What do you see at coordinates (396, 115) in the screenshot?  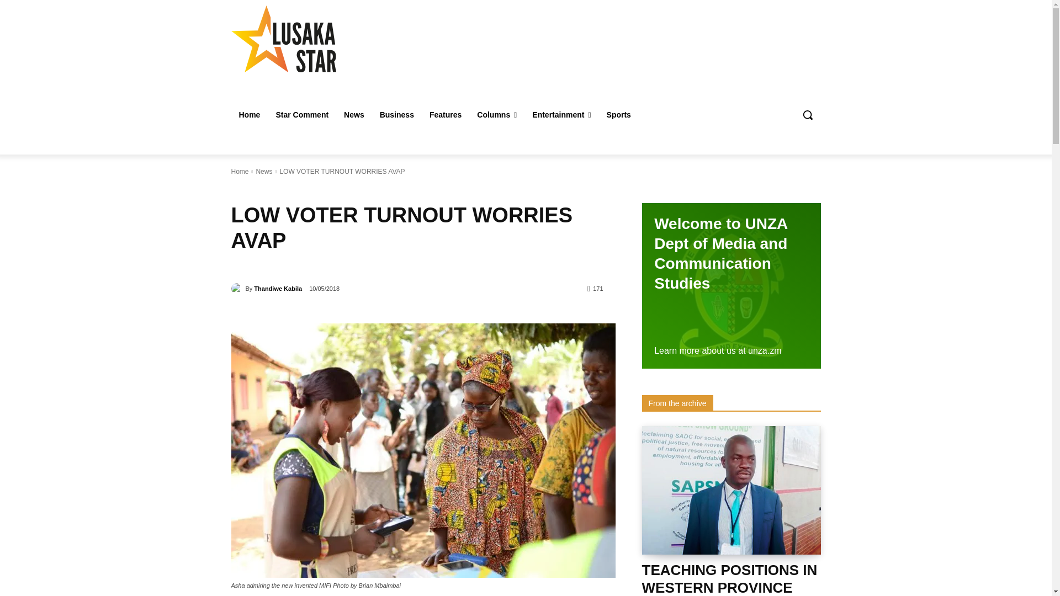 I see `Business` at bounding box center [396, 115].